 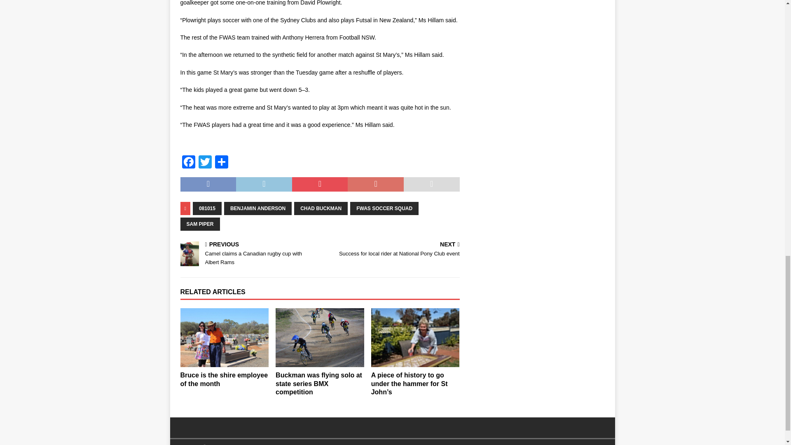 What do you see at coordinates (222, 162) in the screenshot?
I see `Share` at bounding box center [222, 162].